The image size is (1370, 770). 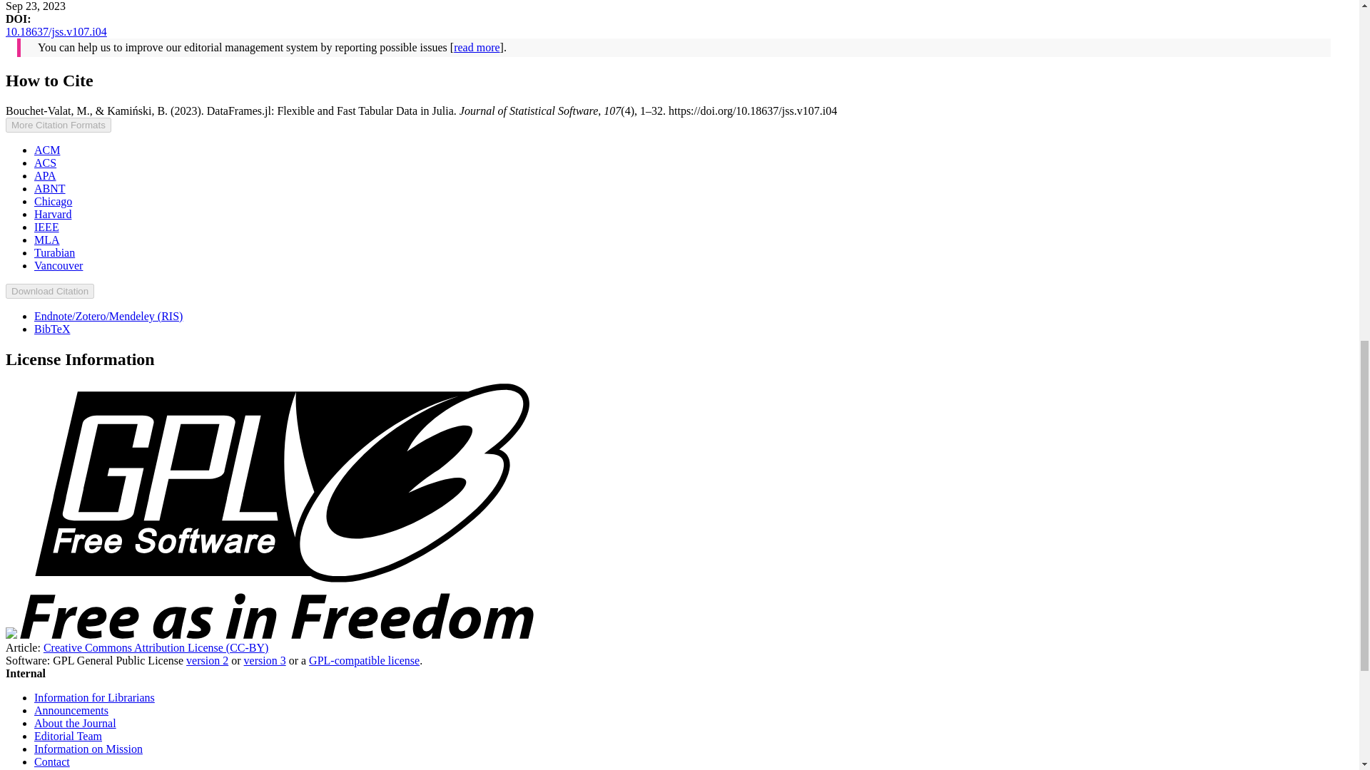 I want to click on ACM, so click(x=47, y=150).